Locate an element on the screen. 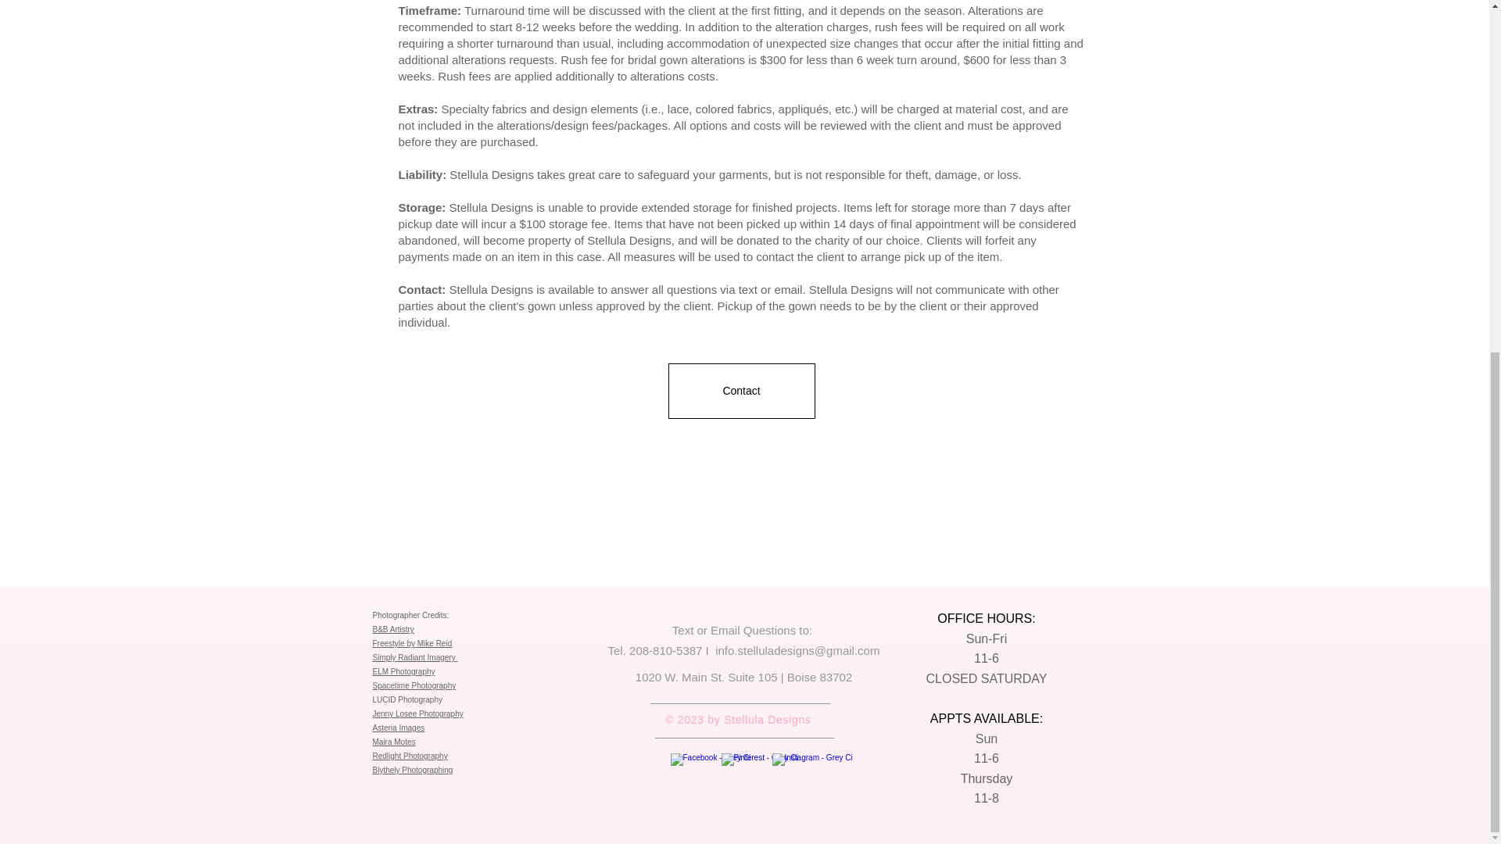  Blythely Photographing is located at coordinates (413, 770).